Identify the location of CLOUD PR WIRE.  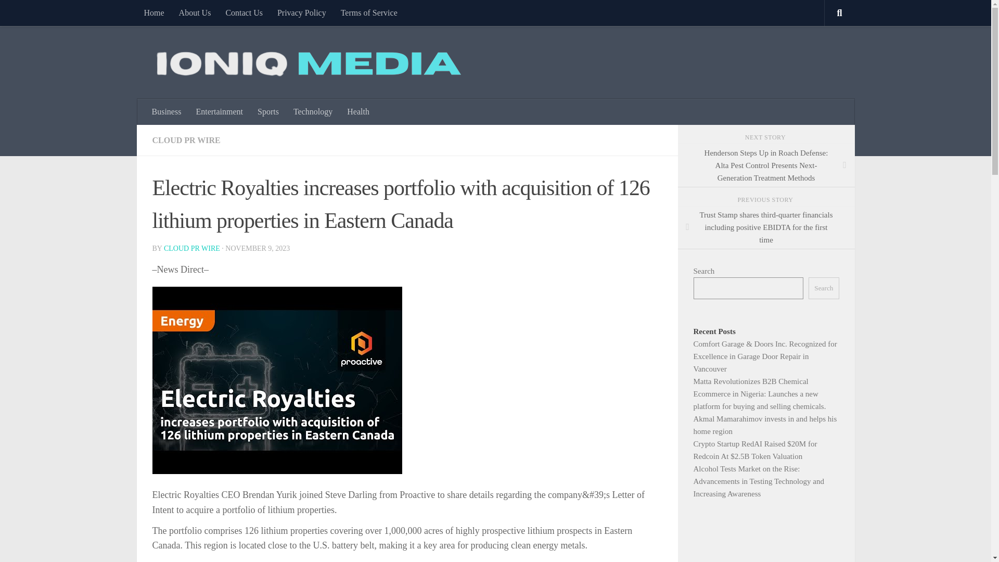
(185, 140).